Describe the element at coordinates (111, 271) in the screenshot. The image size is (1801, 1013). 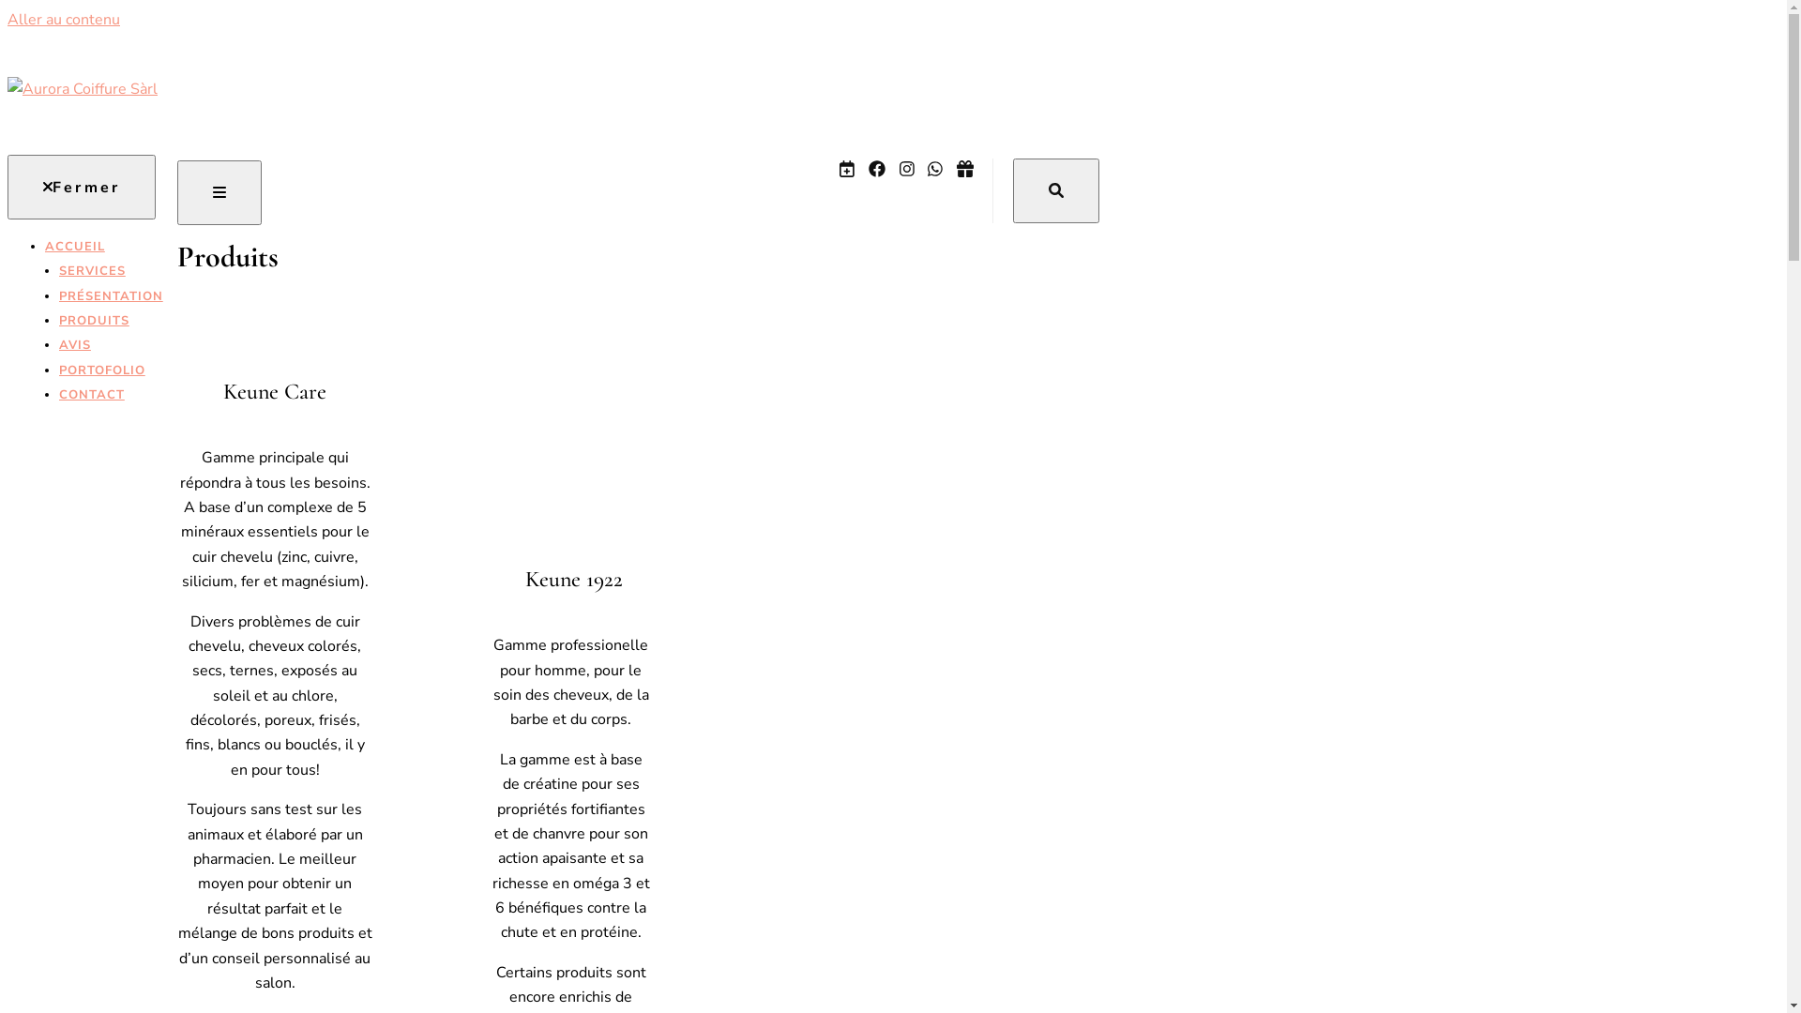
I see `SERVICES` at that location.